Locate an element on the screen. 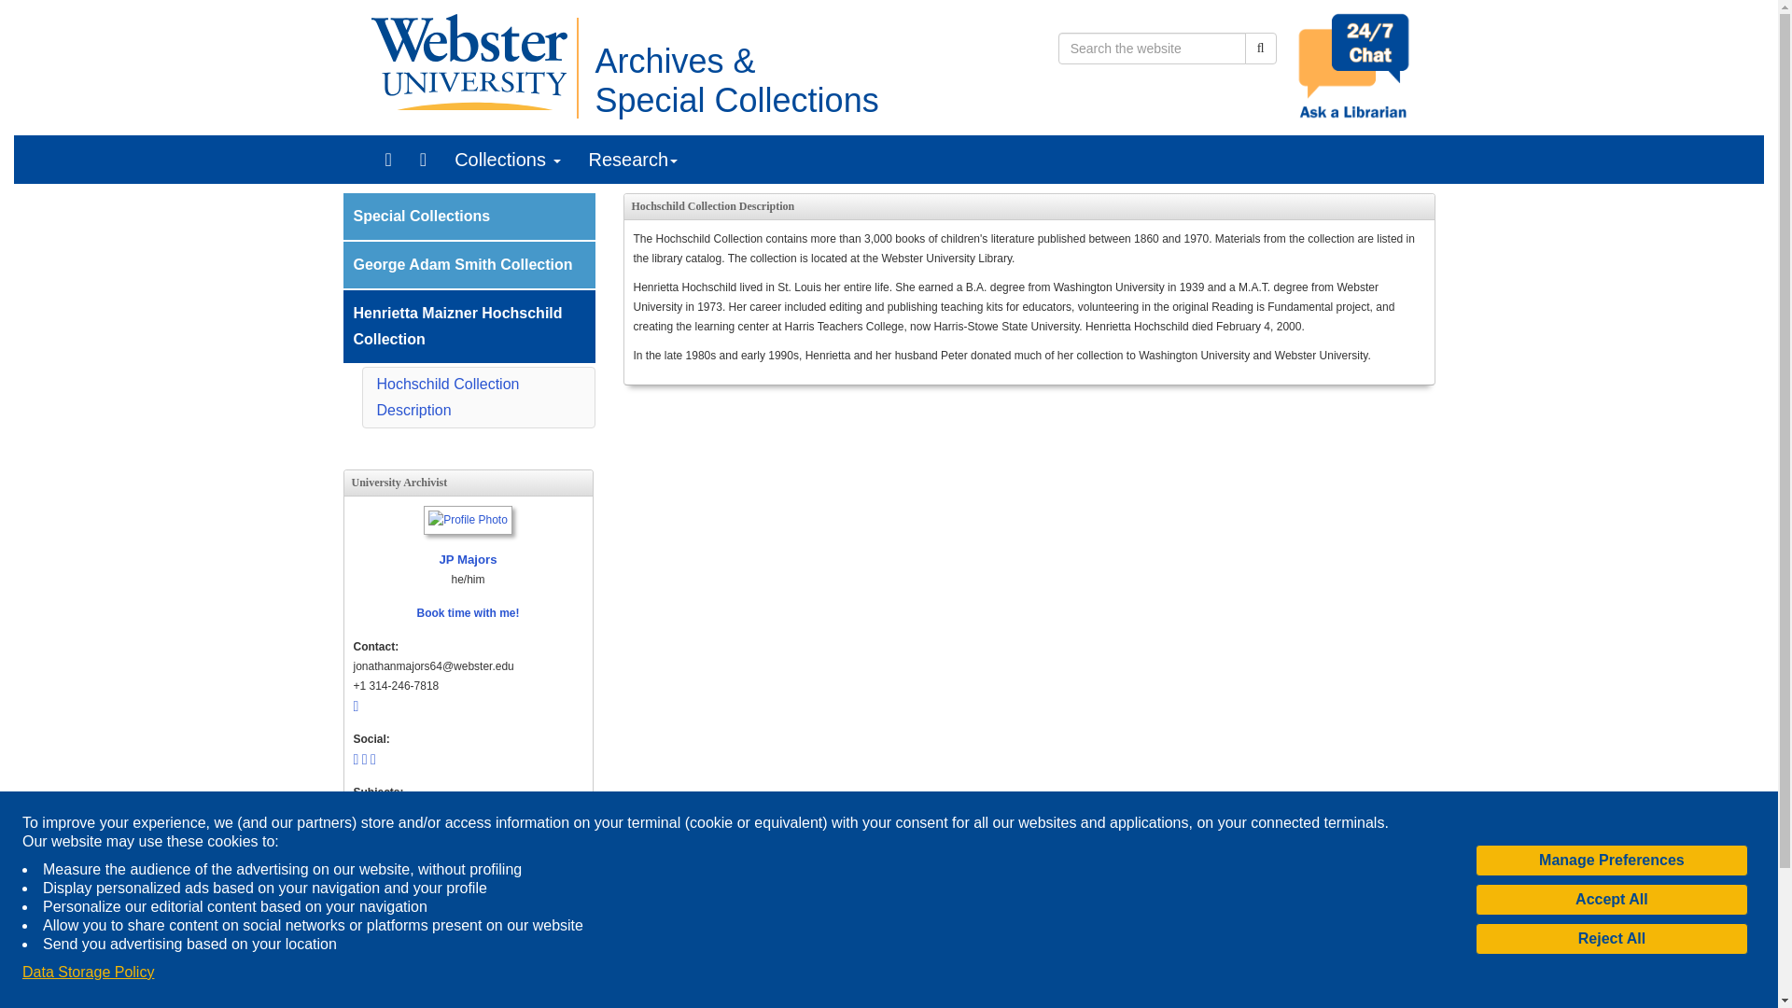 This screenshot has height=1008, width=1792. OK is located at coordinates (766, 982).